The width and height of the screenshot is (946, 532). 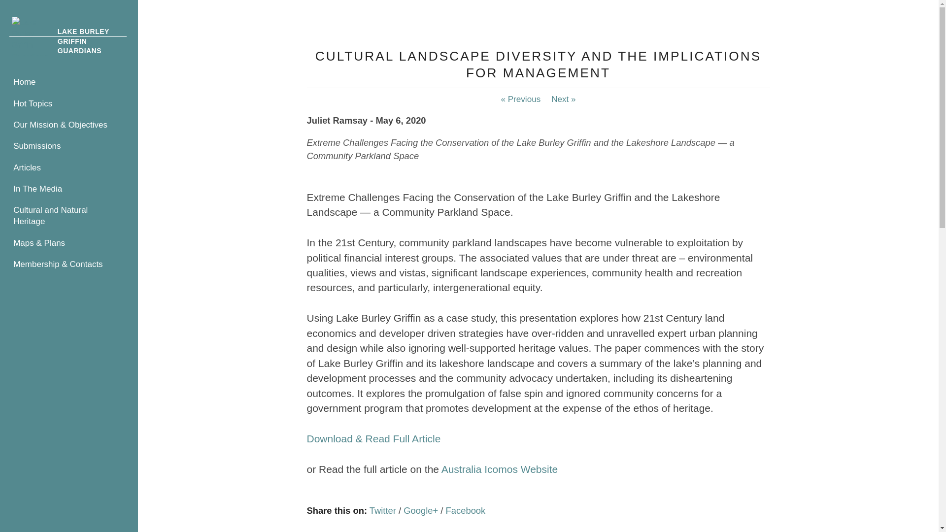 I want to click on Articles, so click(x=69, y=167).